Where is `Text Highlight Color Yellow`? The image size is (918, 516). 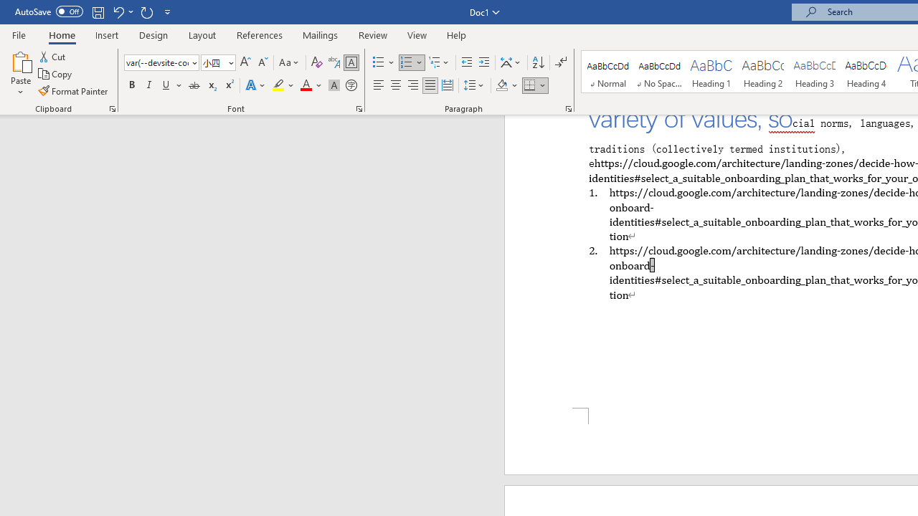 Text Highlight Color Yellow is located at coordinates (278, 86).